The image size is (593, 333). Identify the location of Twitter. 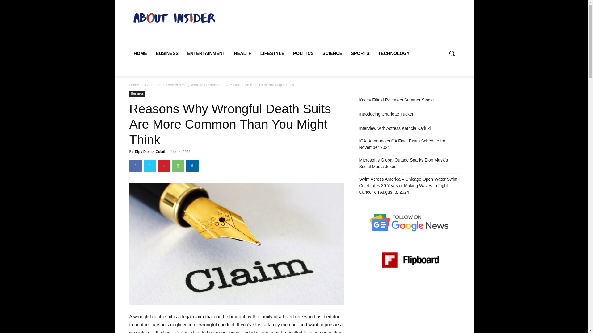
(149, 166).